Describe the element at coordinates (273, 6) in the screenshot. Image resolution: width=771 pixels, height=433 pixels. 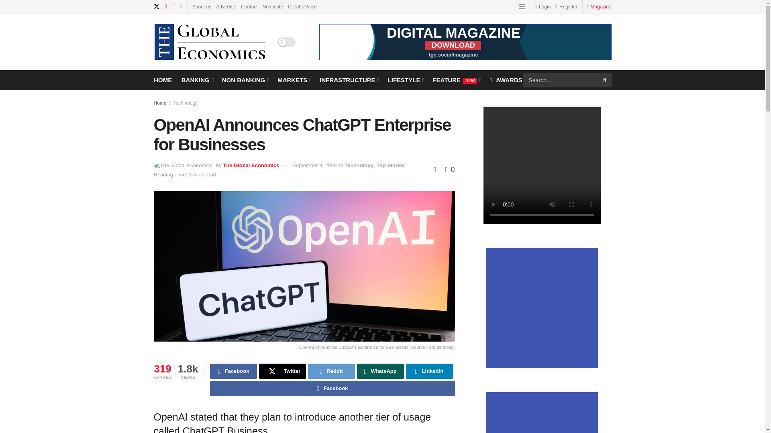
I see `Nominate` at that location.